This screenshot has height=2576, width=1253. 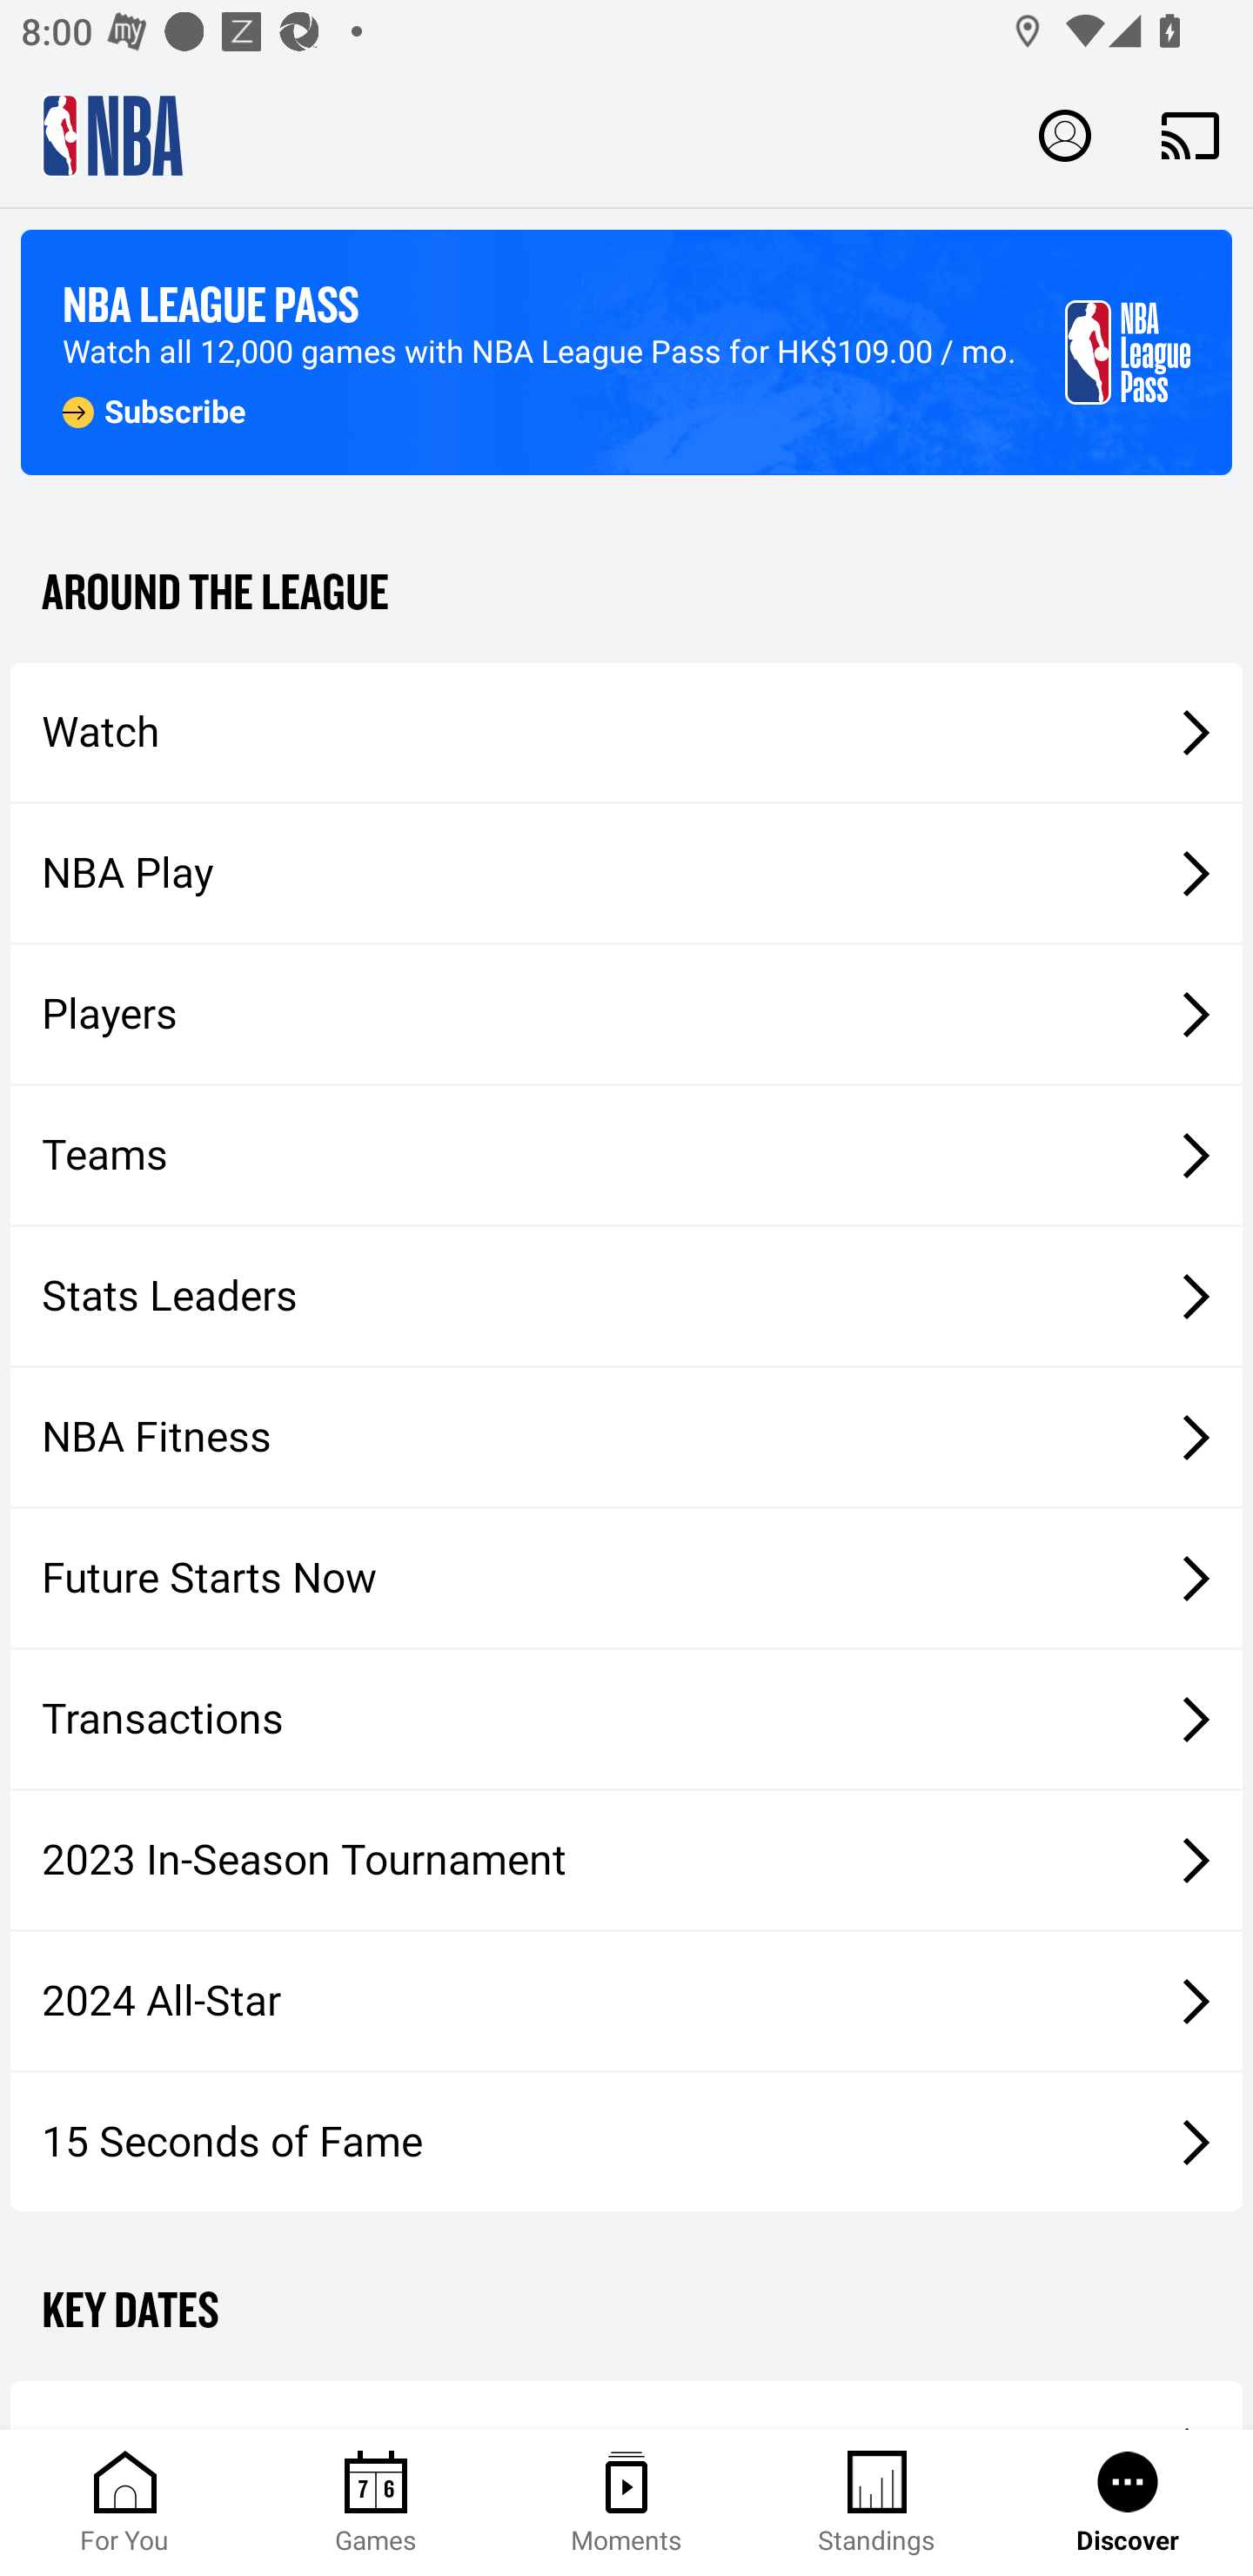 I want to click on Cast. Disconnected, so click(x=1190, y=135).